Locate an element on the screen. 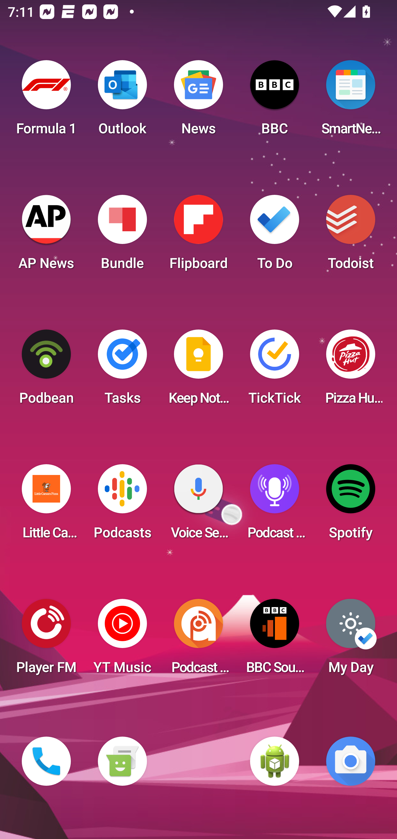  Little Caesars Pizza is located at coordinates (46, 505).